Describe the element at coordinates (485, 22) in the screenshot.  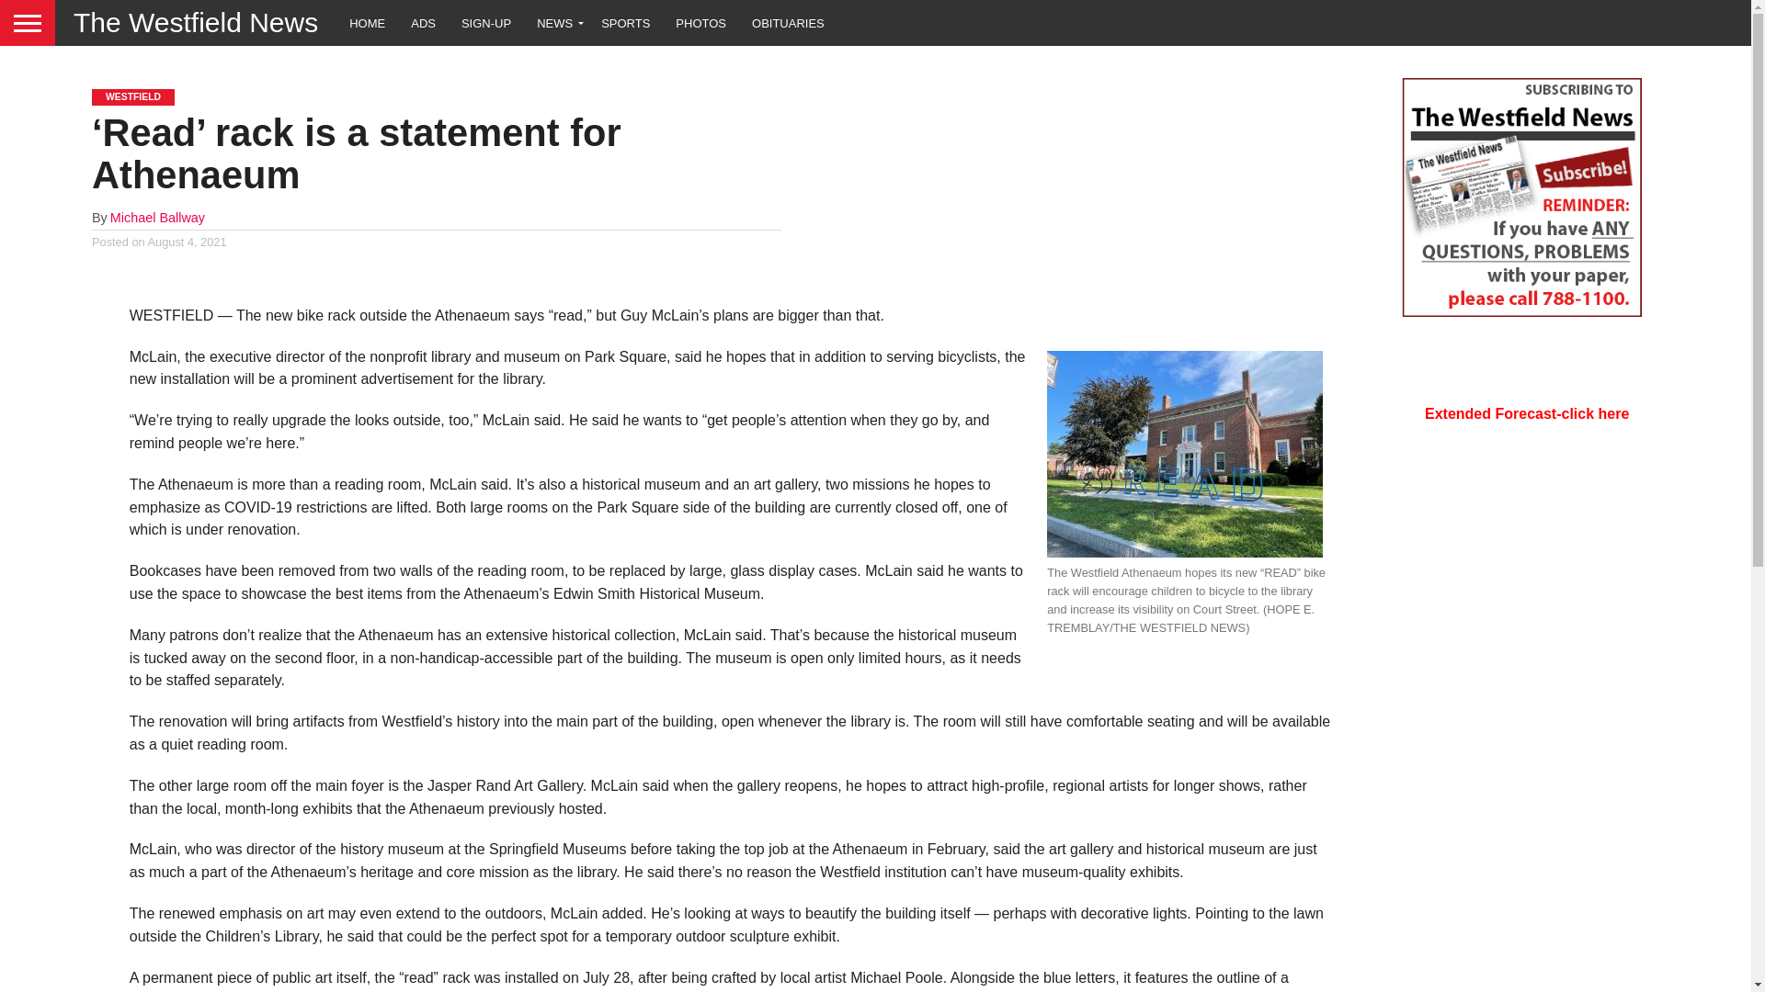
I see `SIGN-UP` at that location.